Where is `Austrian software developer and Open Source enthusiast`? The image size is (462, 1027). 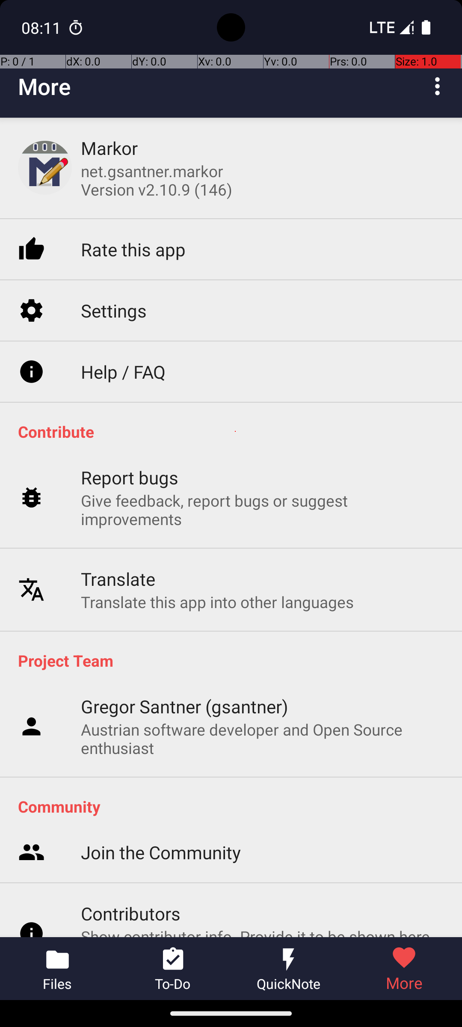
Austrian software developer and Open Source enthusiast is located at coordinates (263, 739).